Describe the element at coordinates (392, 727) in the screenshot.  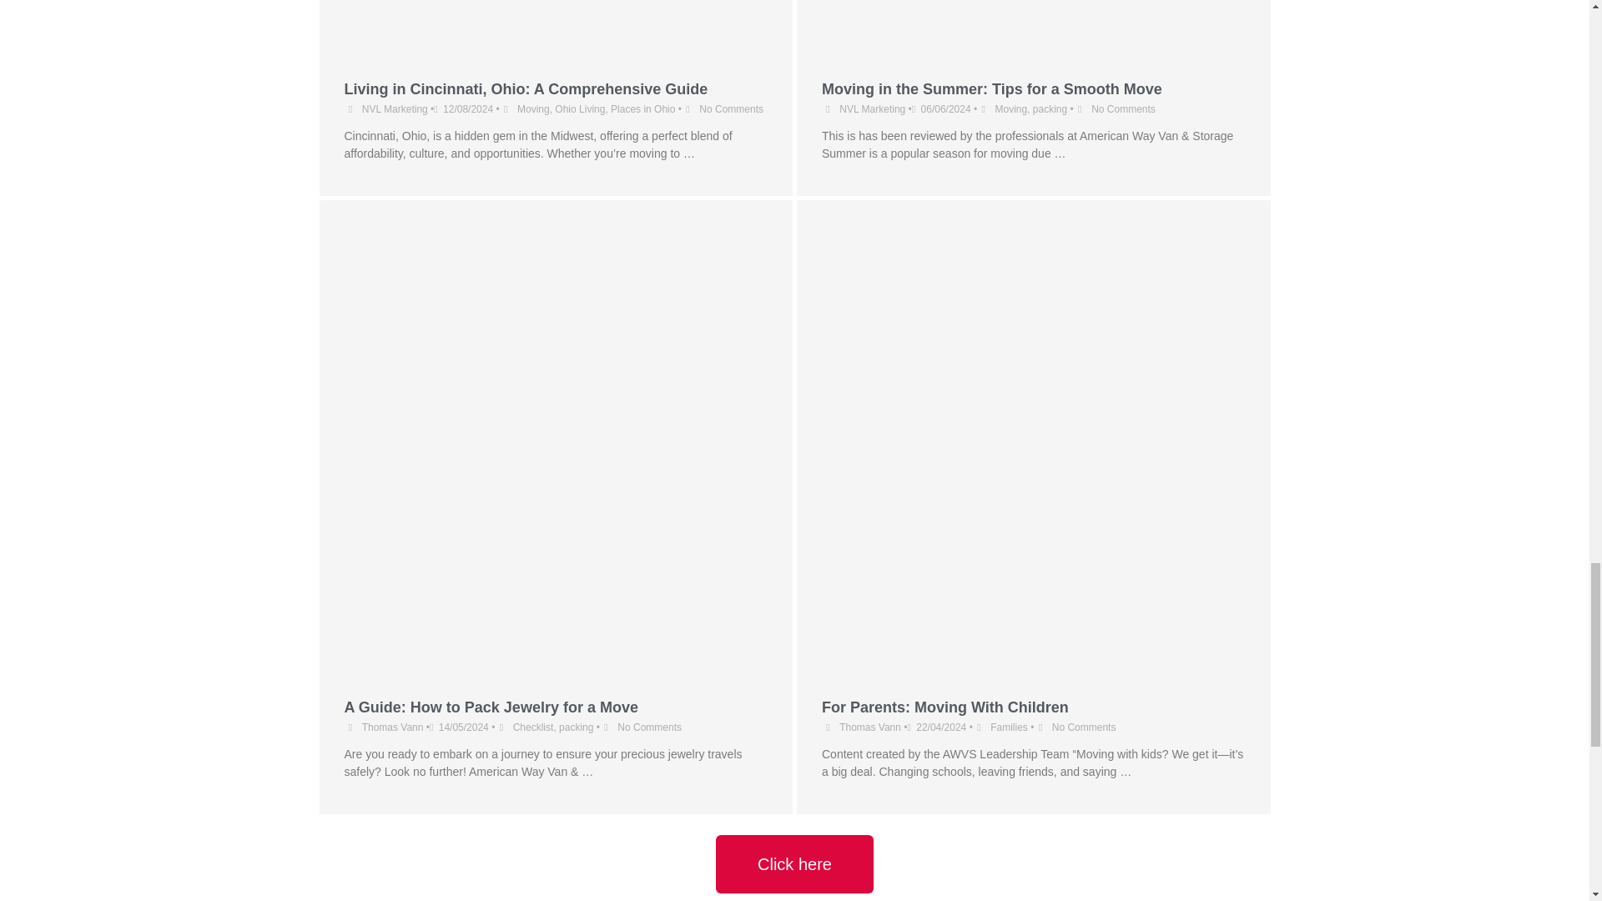
I see `Posts by Thomas Vann` at that location.